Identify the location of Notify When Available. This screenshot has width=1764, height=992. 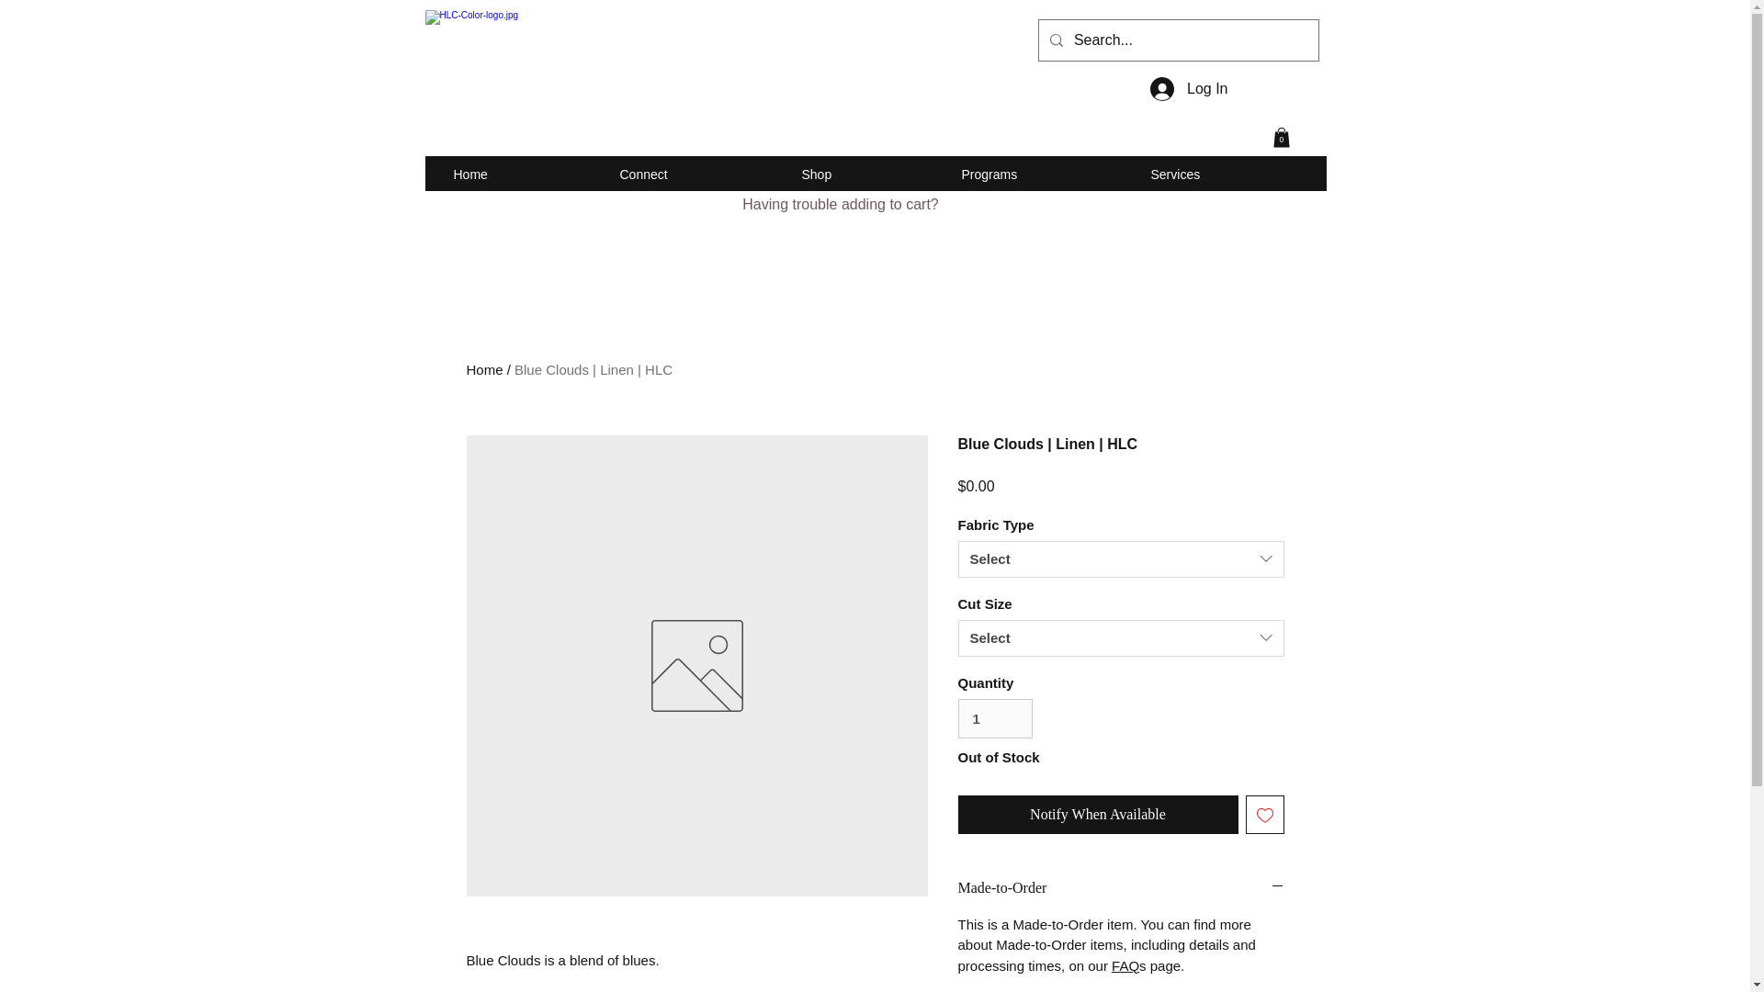
(1097, 815).